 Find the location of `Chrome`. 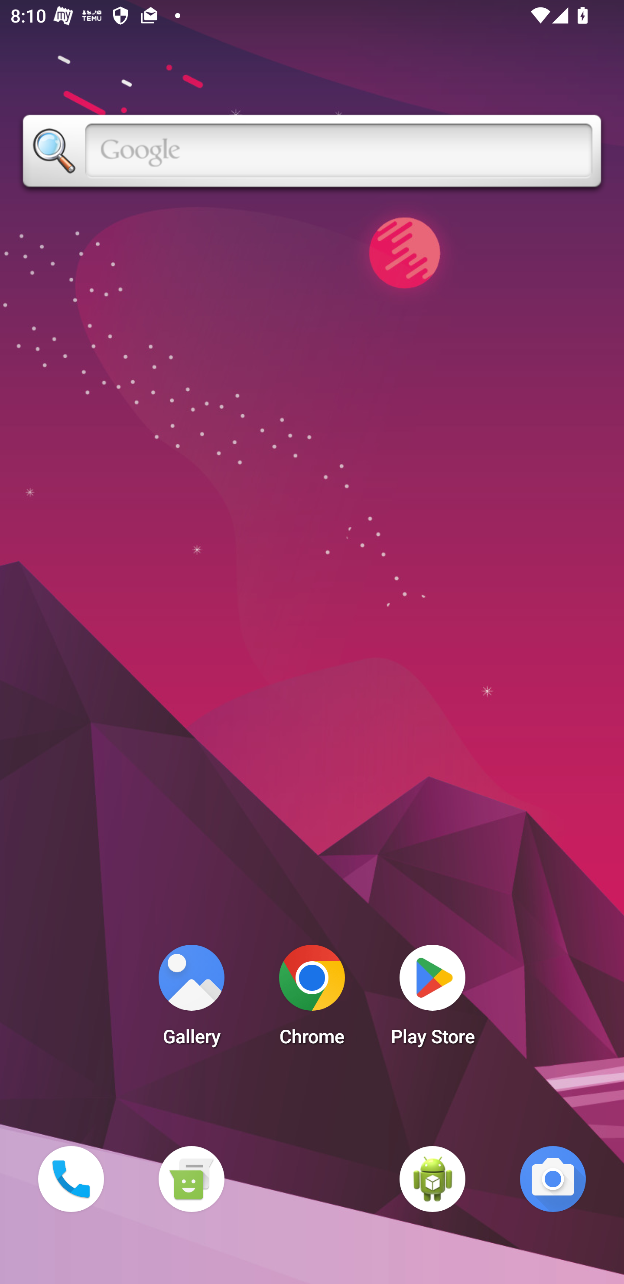

Chrome is located at coordinates (312, 999).